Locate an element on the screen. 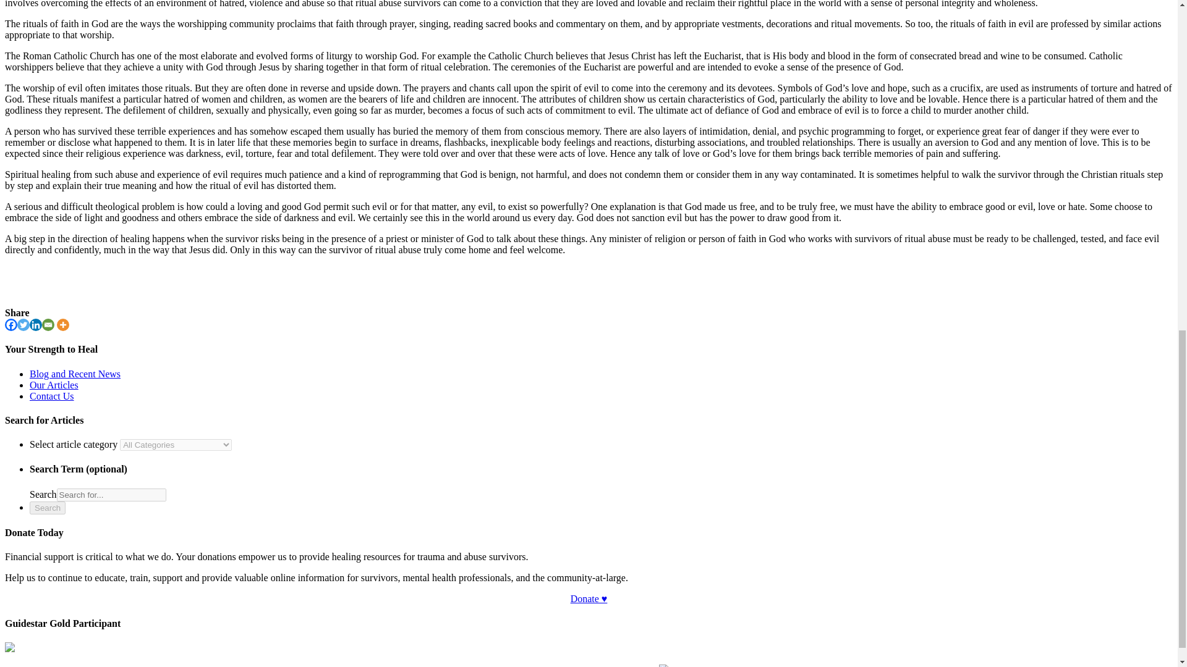  More is located at coordinates (63, 325).